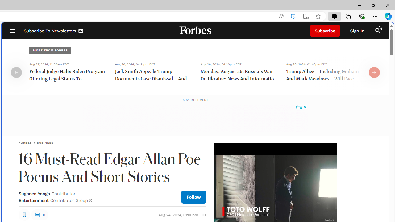 The height and width of the screenshot is (222, 395). What do you see at coordinates (306, 16) in the screenshot?
I see `Enter Immersive Reader (F9)` at bounding box center [306, 16].